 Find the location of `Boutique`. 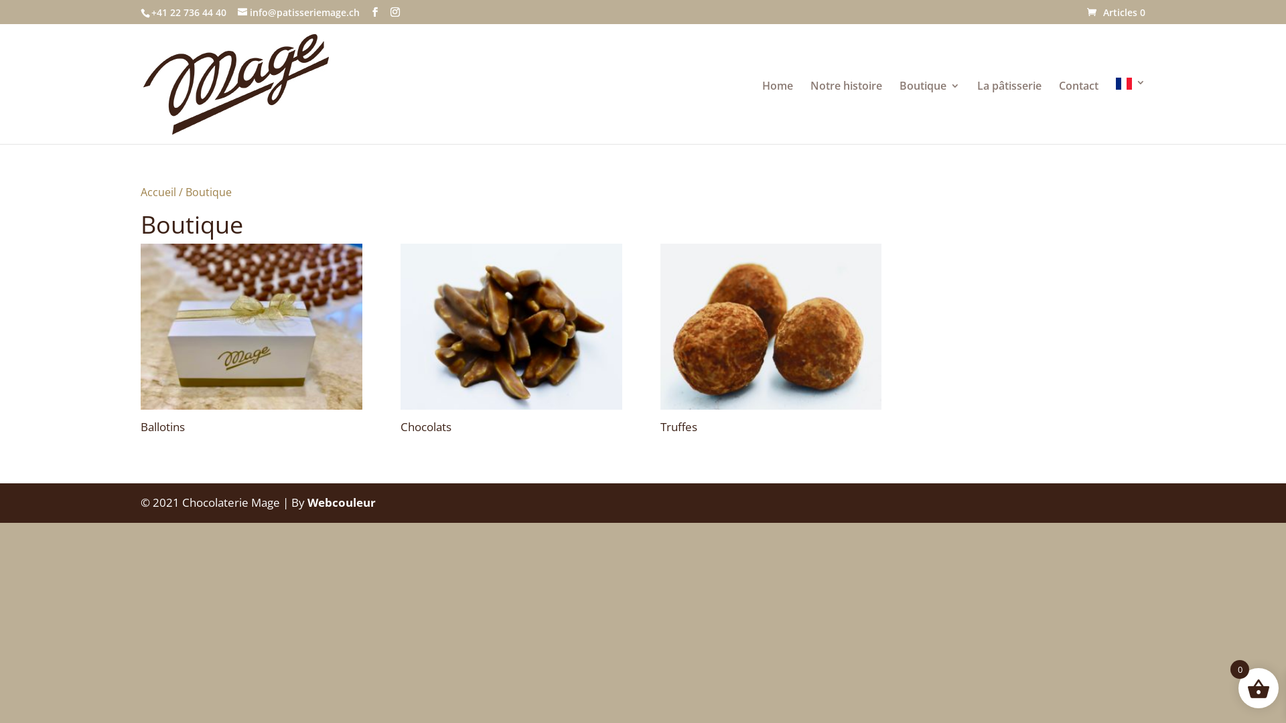

Boutique is located at coordinates (930, 112).